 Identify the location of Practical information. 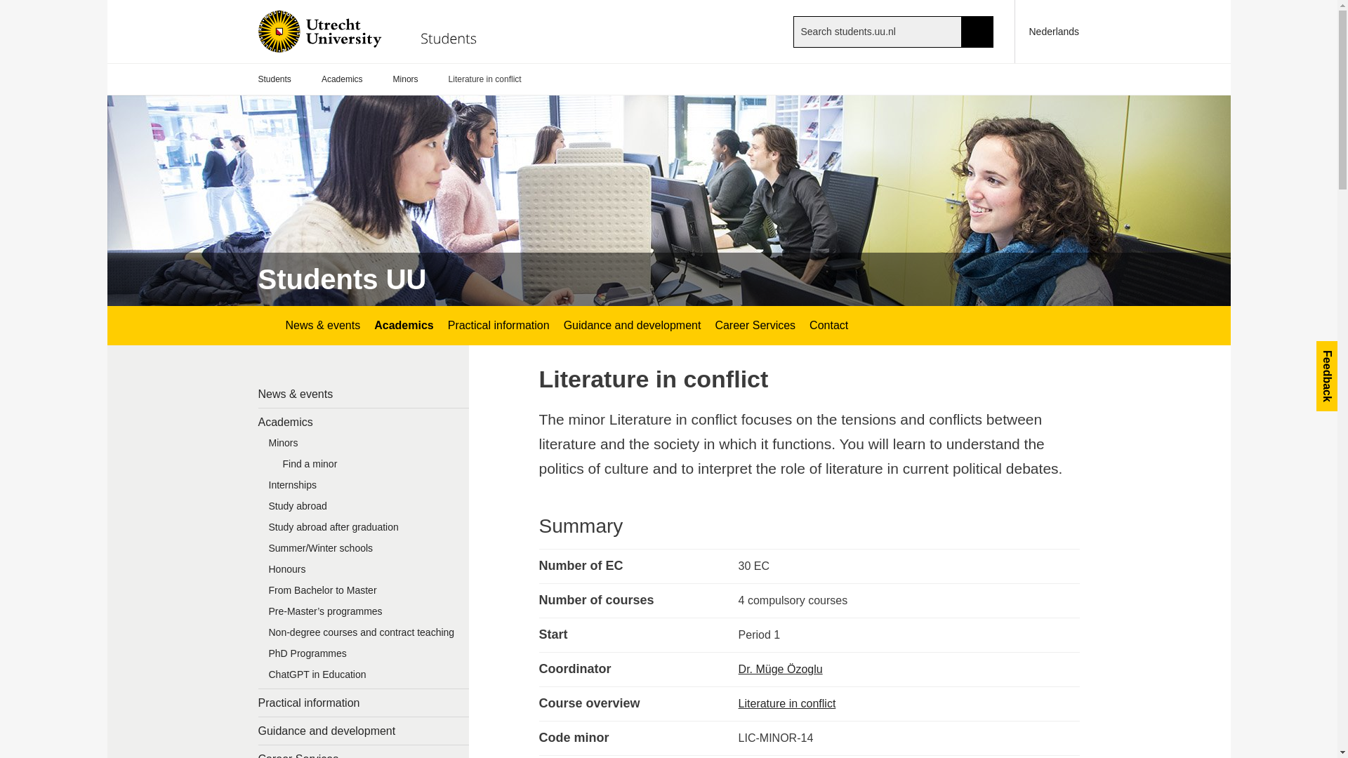
(498, 326).